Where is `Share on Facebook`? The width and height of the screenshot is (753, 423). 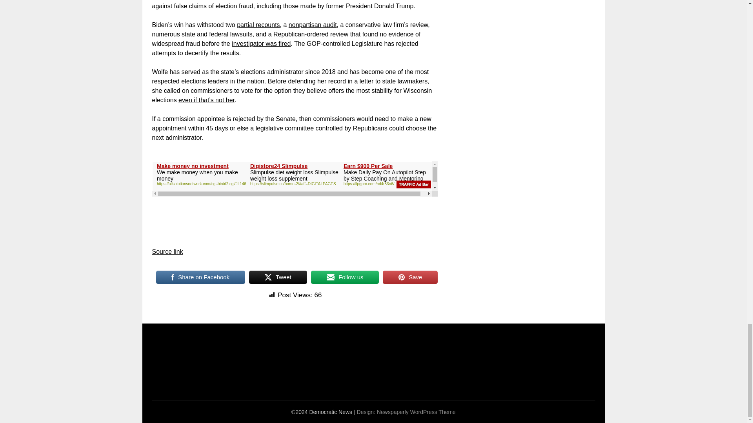 Share on Facebook is located at coordinates (200, 277).